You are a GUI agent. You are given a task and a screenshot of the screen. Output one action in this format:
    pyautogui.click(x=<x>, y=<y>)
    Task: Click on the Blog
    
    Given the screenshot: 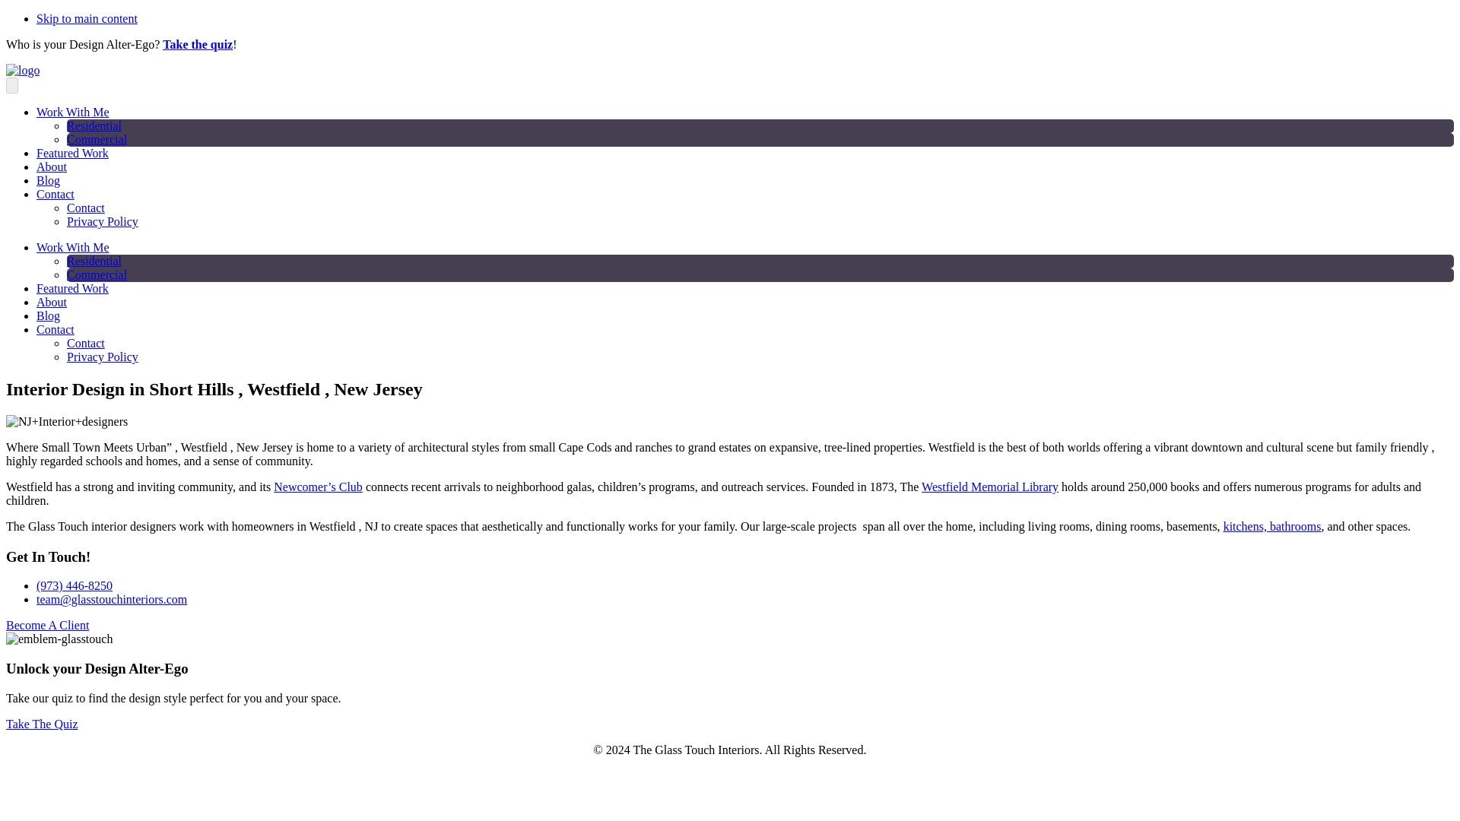 What is the action you would take?
    pyautogui.click(x=48, y=180)
    